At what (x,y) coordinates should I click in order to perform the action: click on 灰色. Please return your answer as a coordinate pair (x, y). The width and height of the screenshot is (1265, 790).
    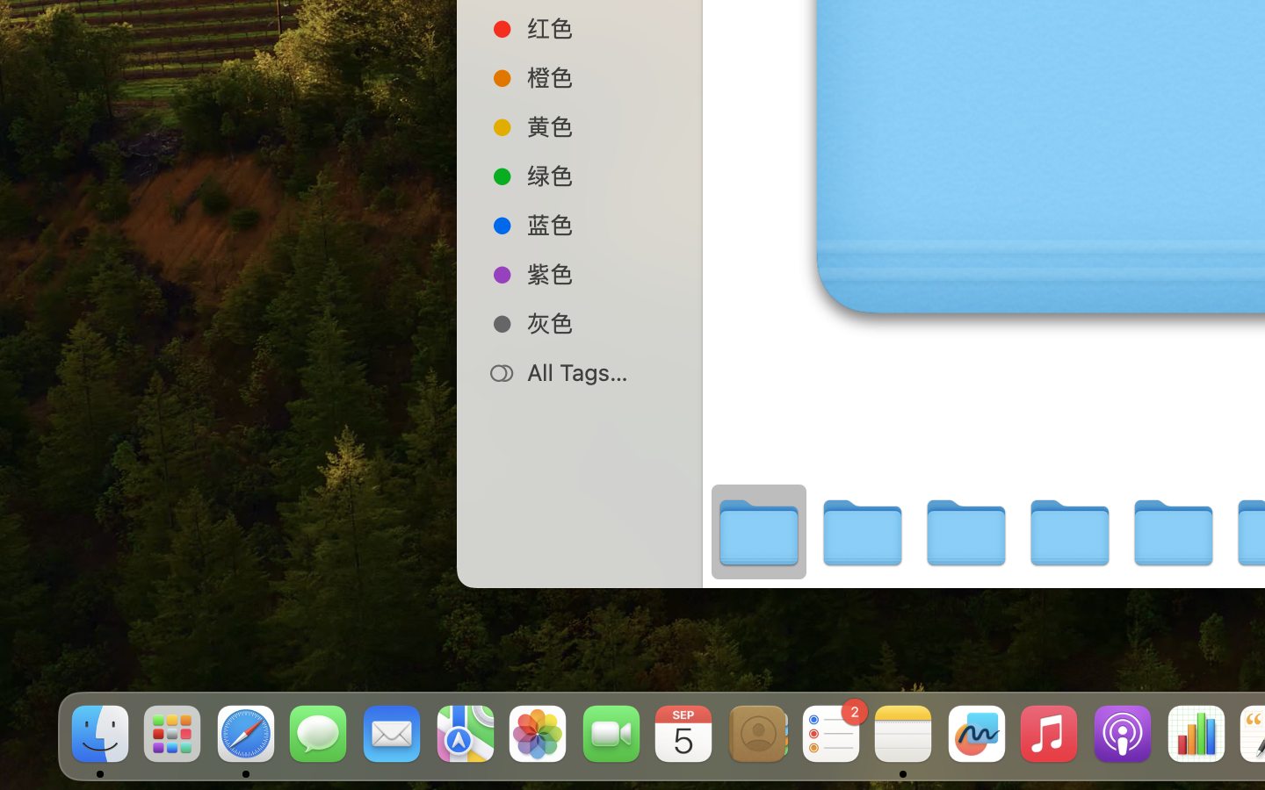
    Looking at the image, I should click on (598, 323).